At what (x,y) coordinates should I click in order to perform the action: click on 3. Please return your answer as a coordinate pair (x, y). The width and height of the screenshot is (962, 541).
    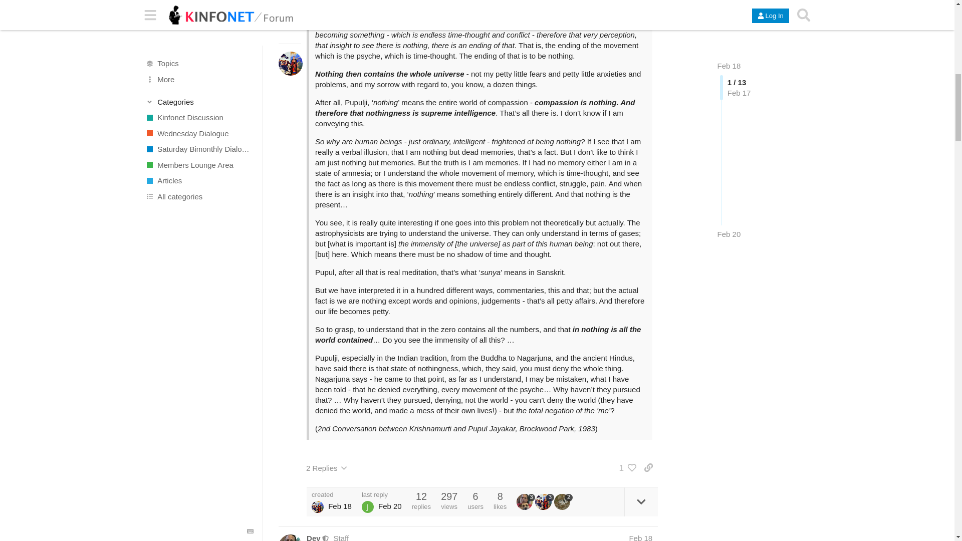
    Looking at the image, I should click on (526, 502).